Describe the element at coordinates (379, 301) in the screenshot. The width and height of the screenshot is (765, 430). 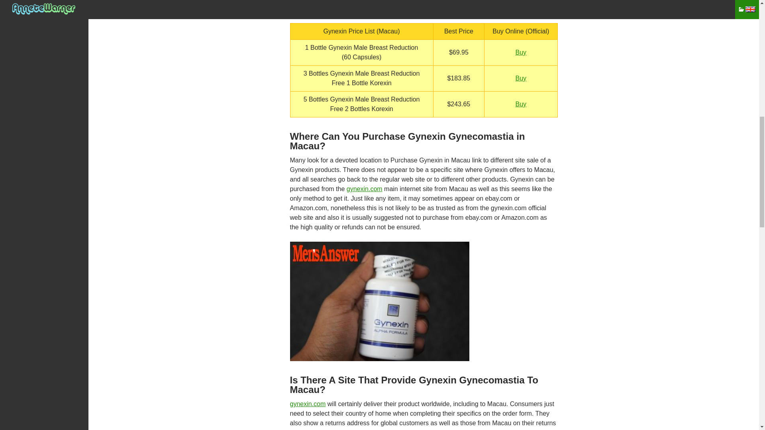
I see `Purchase Gynexin in Macau` at that location.